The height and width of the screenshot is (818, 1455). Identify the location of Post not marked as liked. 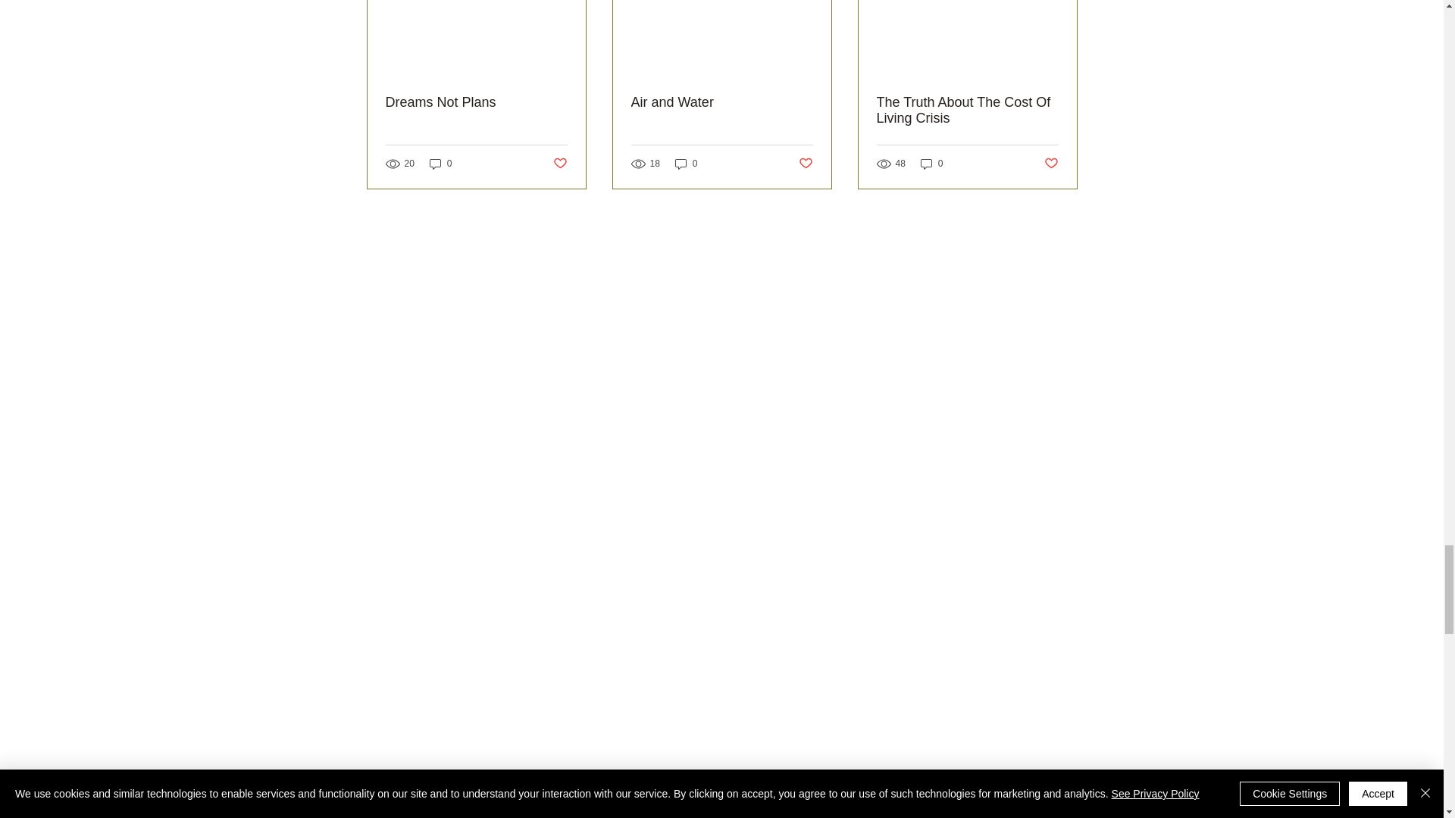
(1052, 164).